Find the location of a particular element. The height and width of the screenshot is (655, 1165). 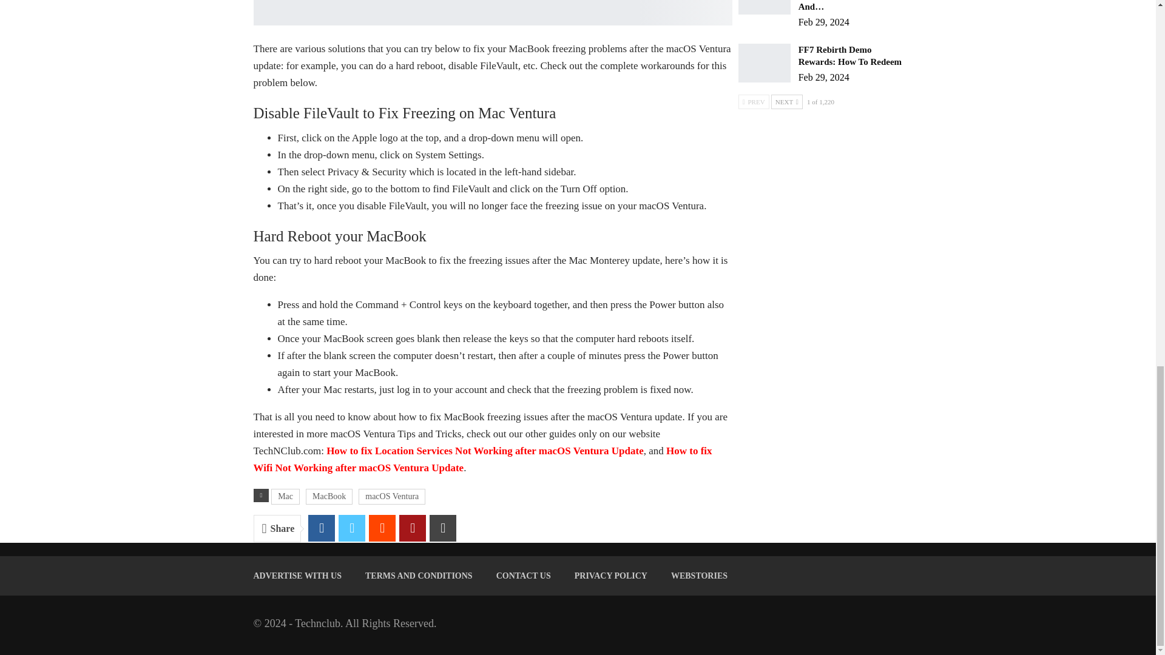

macOS Ventura is located at coordinates (392, 496).